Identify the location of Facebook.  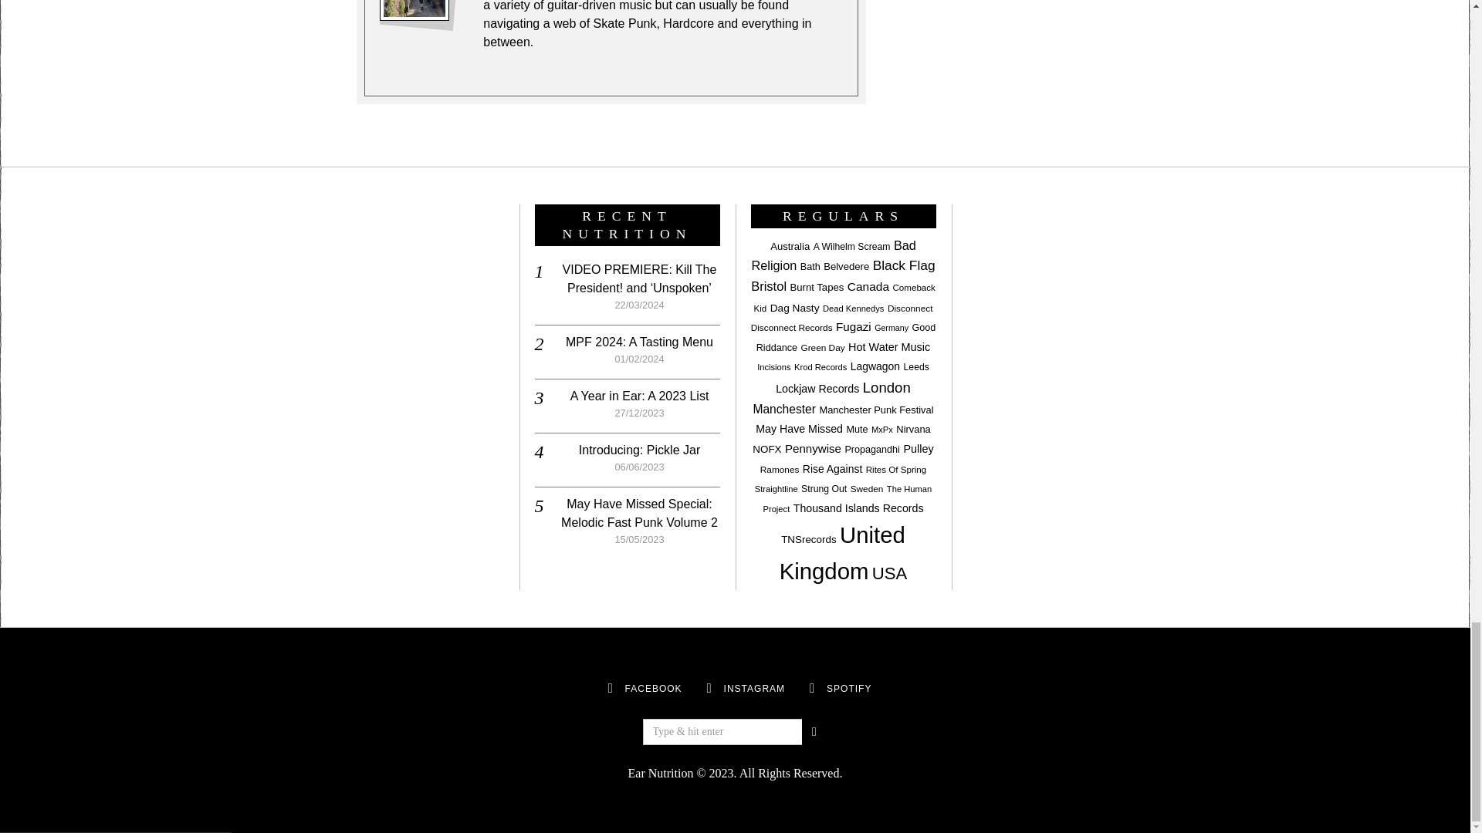
(610, 689).